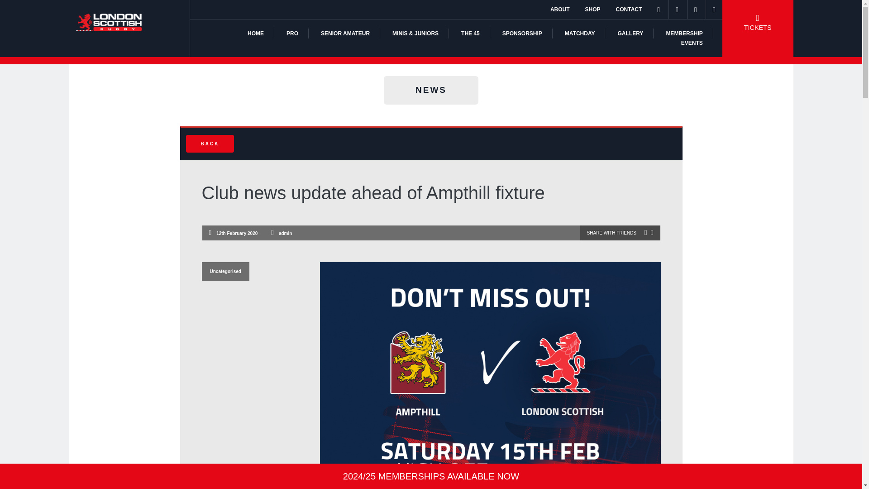  I want to click on ABOUT, so click(560, 10).